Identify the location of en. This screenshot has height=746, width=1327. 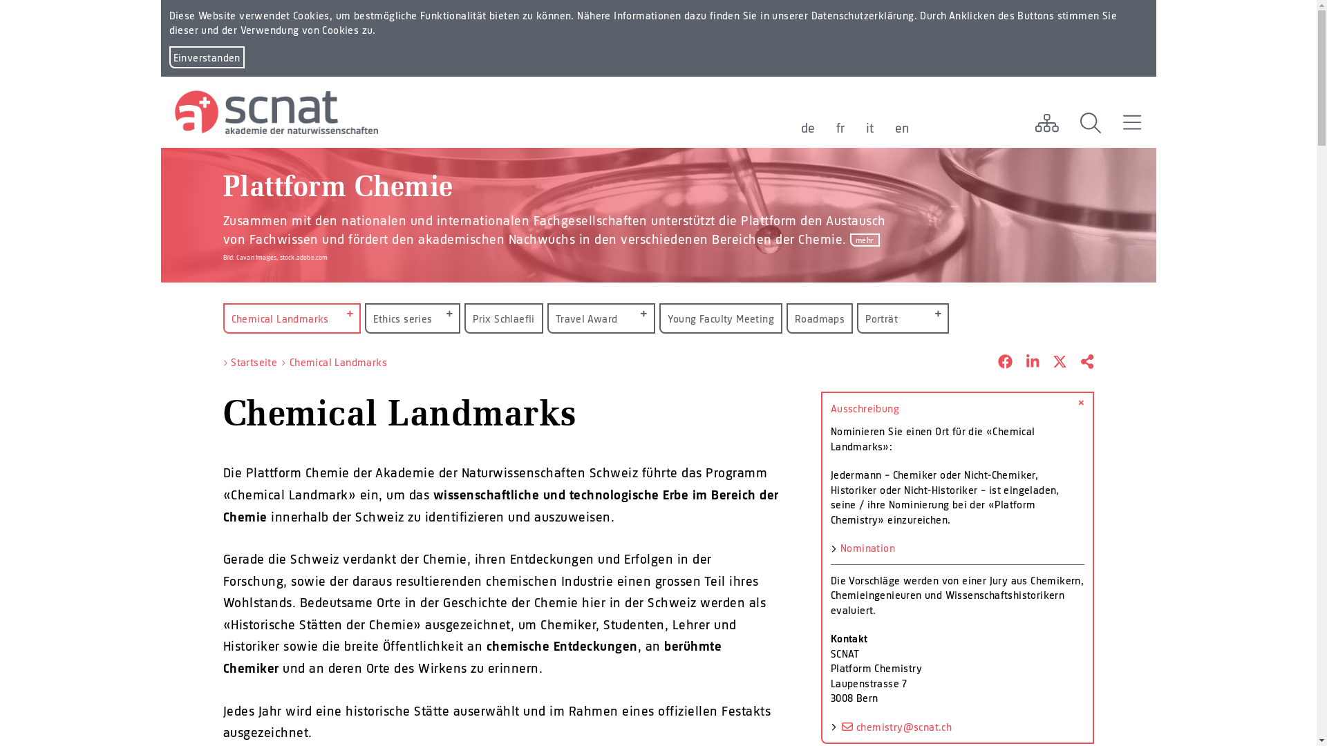
(902, 128).